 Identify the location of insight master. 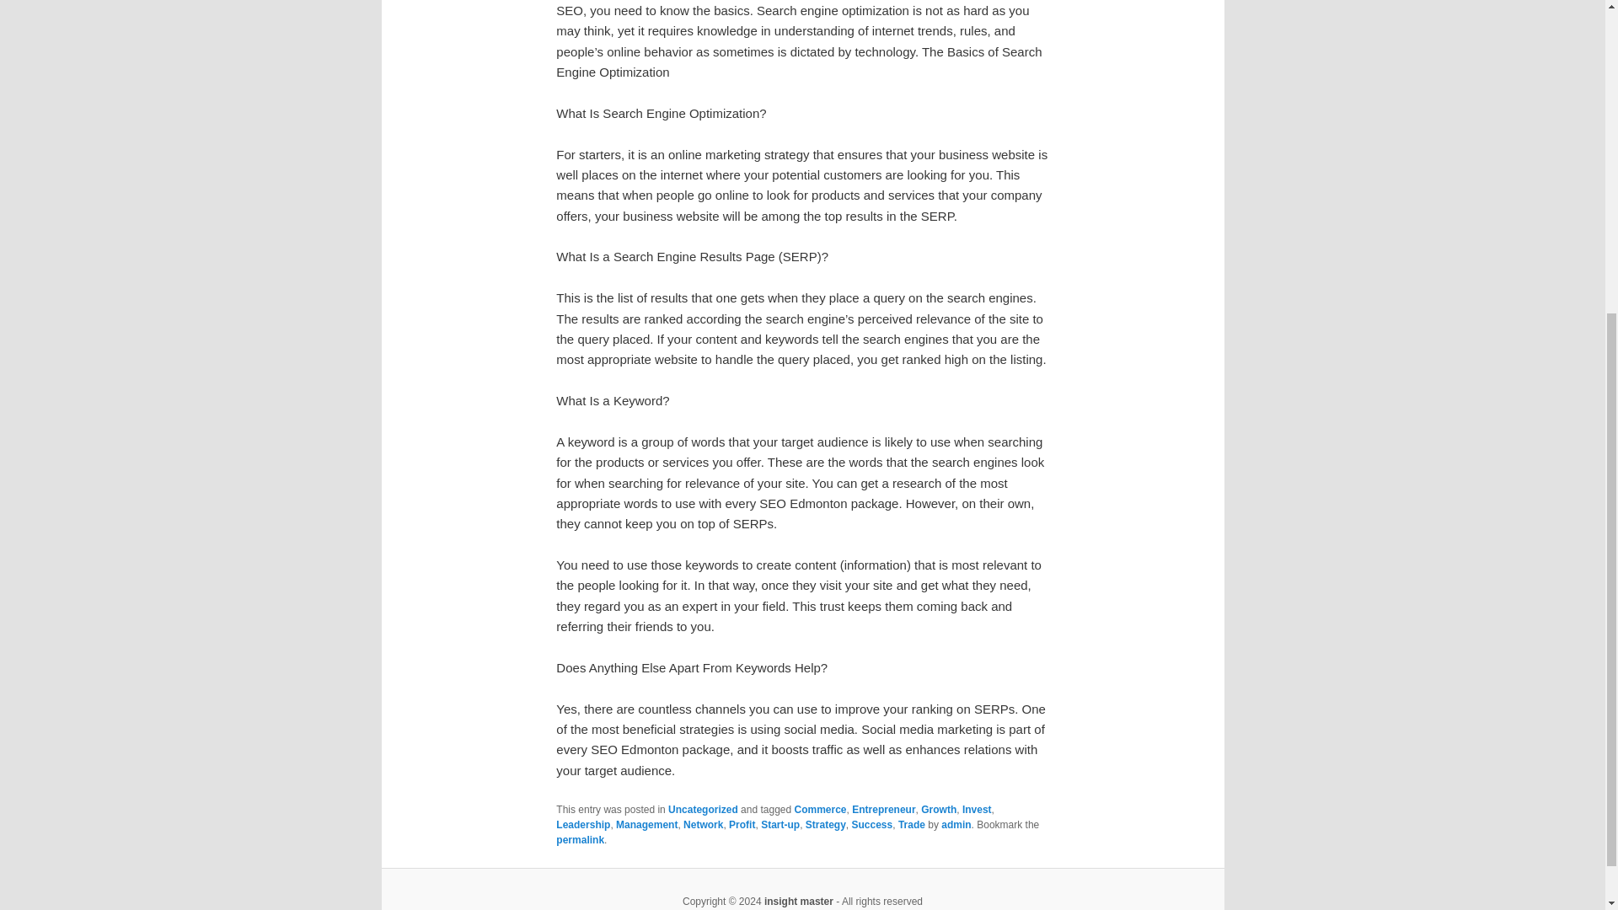
(798, 901).